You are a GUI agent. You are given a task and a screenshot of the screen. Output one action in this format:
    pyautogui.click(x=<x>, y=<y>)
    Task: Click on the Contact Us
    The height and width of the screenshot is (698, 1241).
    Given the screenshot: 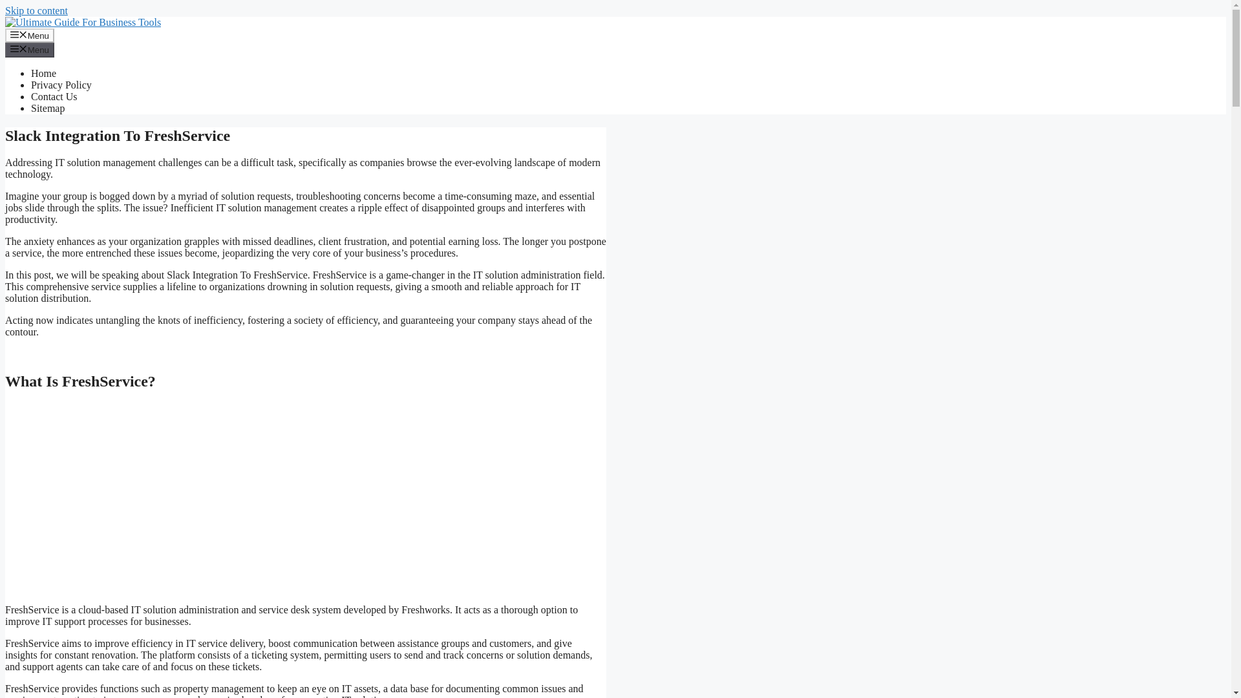 What is the action you would take?
    pyautogui.click(x=54, y=96)
    